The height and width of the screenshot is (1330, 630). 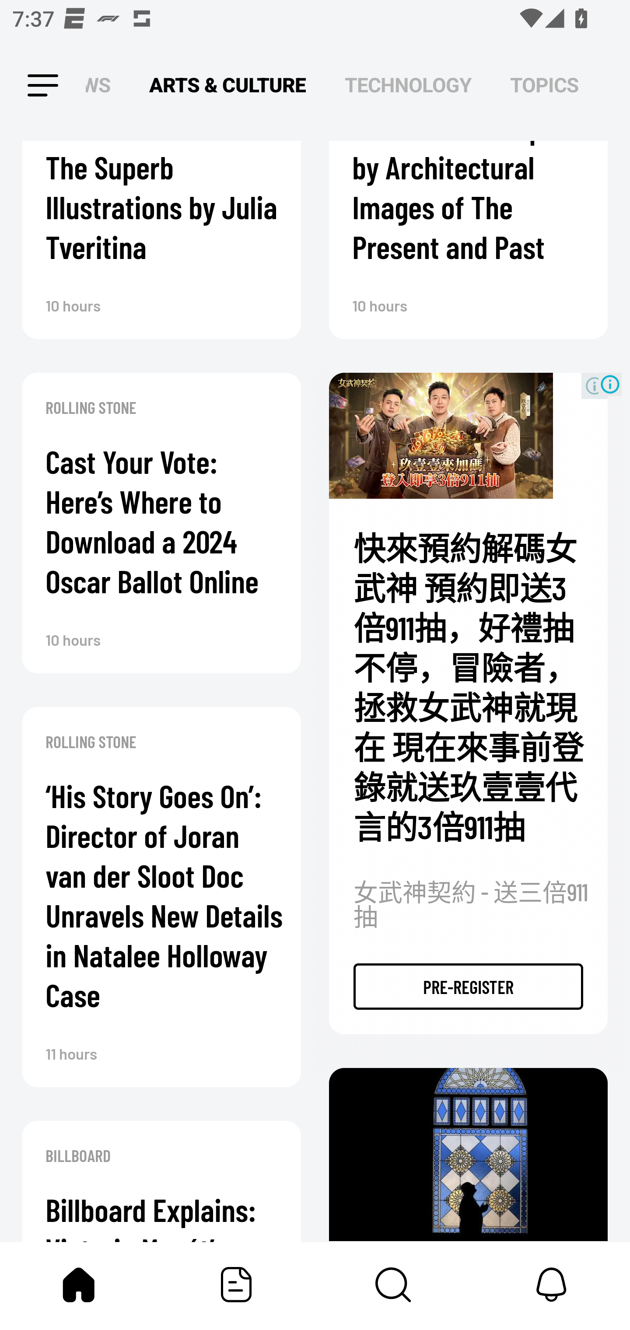 What do you see at coordinates (544, 86) in the screenshot?
I see `TOPICS` at bounding box center [544, 86].